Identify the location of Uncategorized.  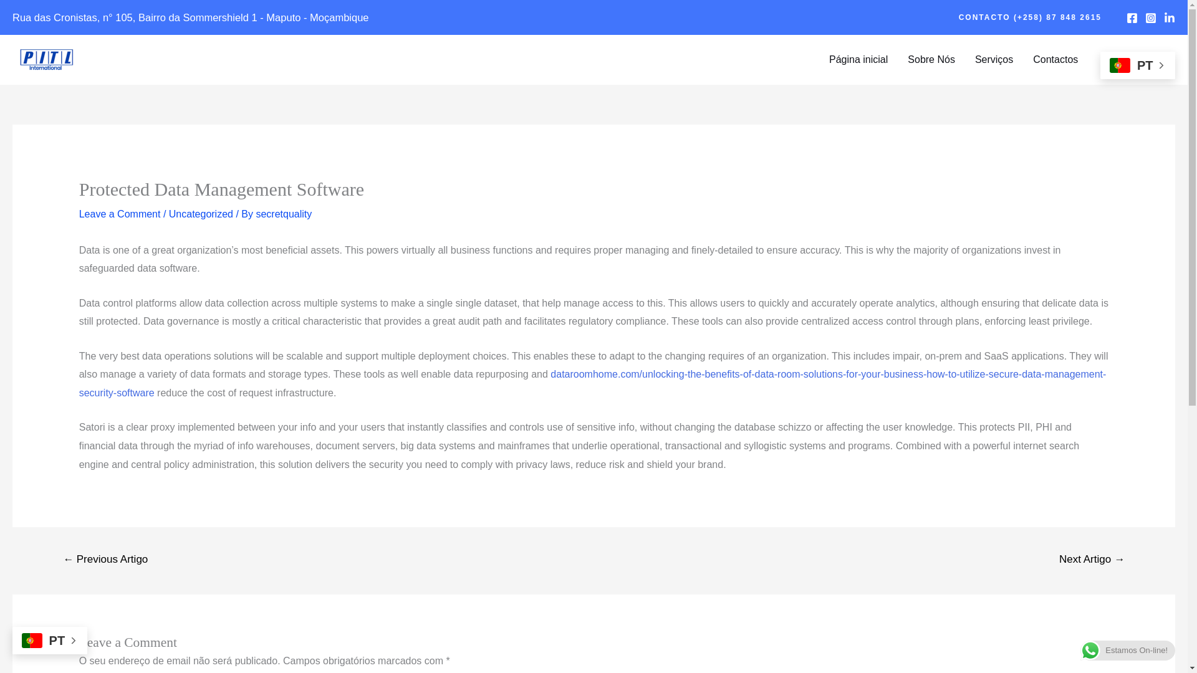
(201, 214).